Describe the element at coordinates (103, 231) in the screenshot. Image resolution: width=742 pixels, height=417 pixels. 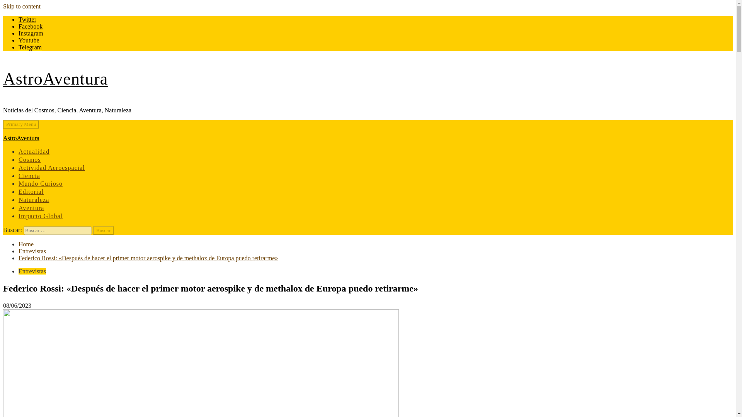
I see `Buscar` at that location.